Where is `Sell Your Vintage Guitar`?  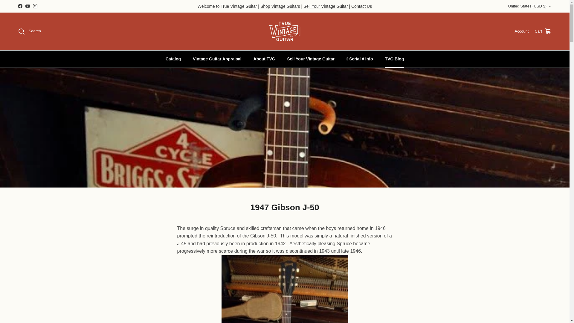
Sell Your Vintage Guitar is located at coordinates (326, 6).